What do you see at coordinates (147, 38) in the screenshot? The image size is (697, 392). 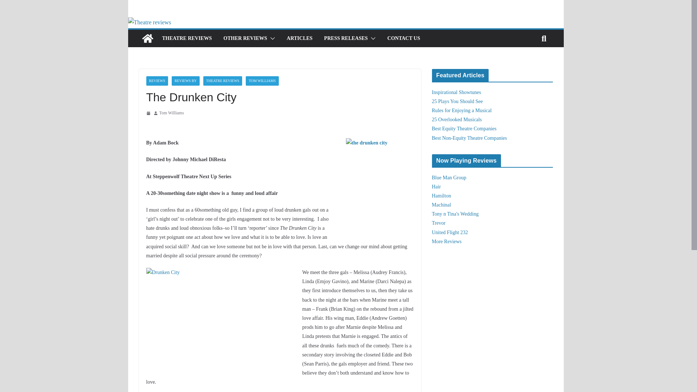 I see `Theatre reviews` at bounding box center [147, 38].